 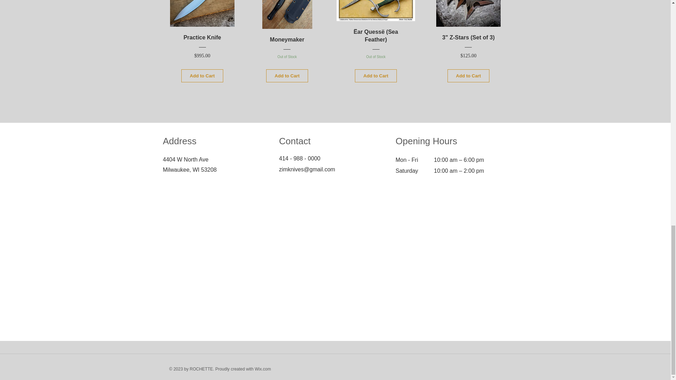 I want to click on Add to Cart, so click(x=202, y=76).